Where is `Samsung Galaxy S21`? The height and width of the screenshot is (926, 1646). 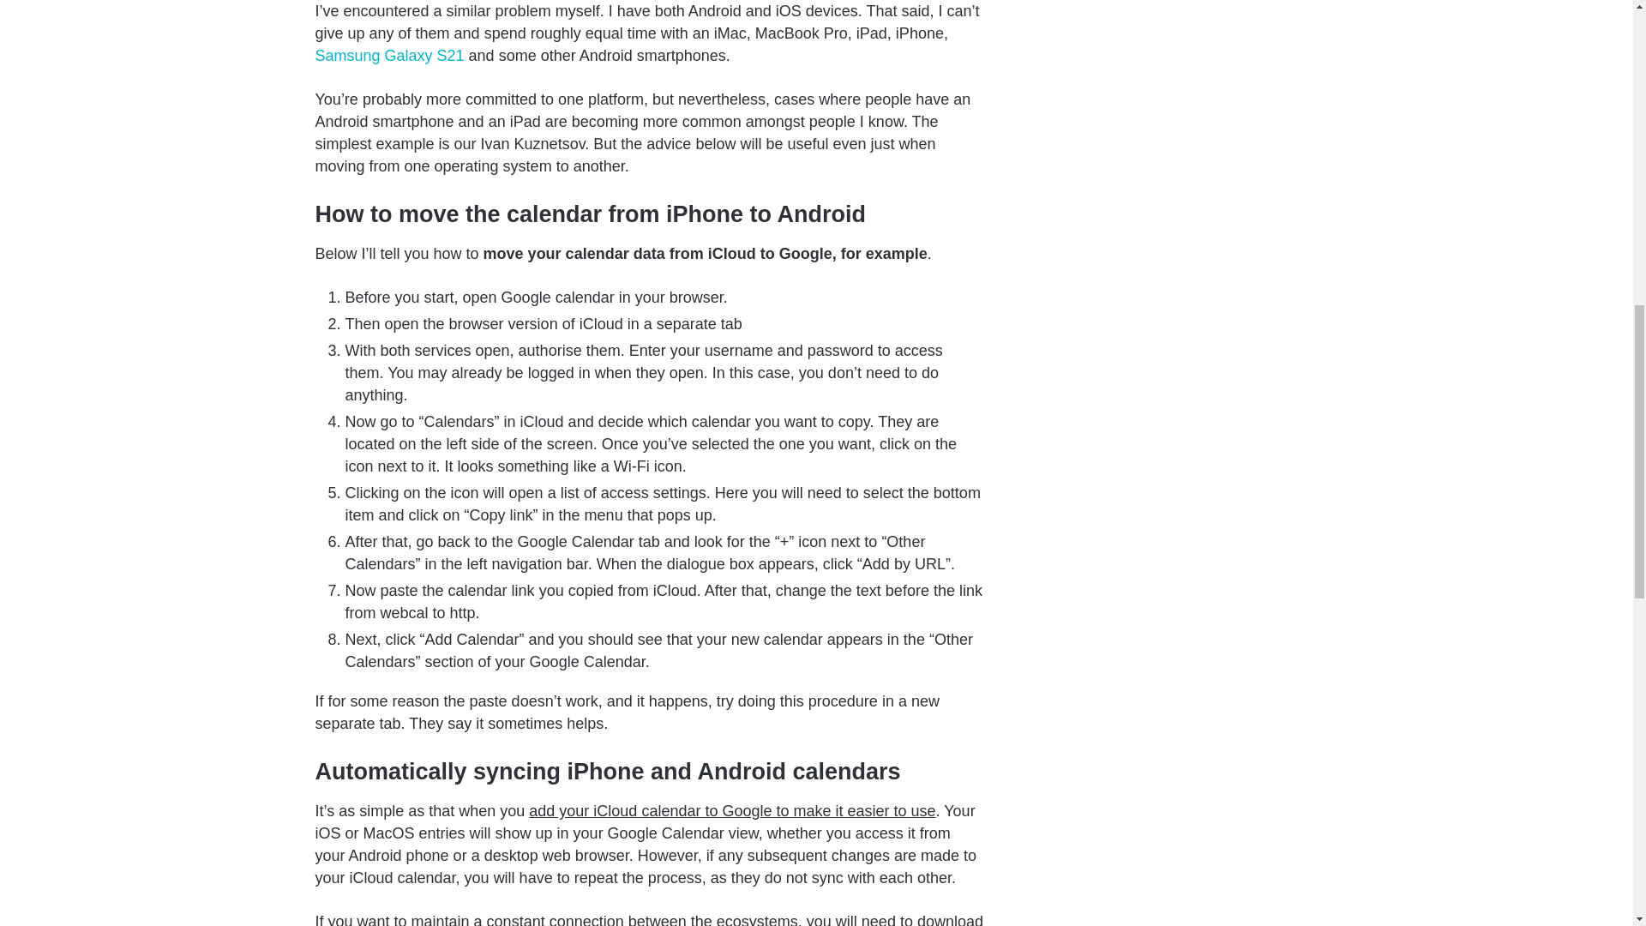 Samsung Galaxy S21 is located at coordinates (389, 55).